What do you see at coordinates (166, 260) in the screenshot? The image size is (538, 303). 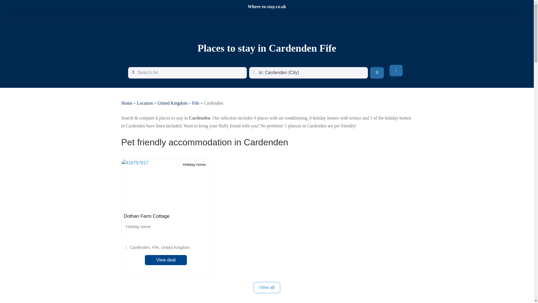 I see `View deal` at bounding box center [166, 260].